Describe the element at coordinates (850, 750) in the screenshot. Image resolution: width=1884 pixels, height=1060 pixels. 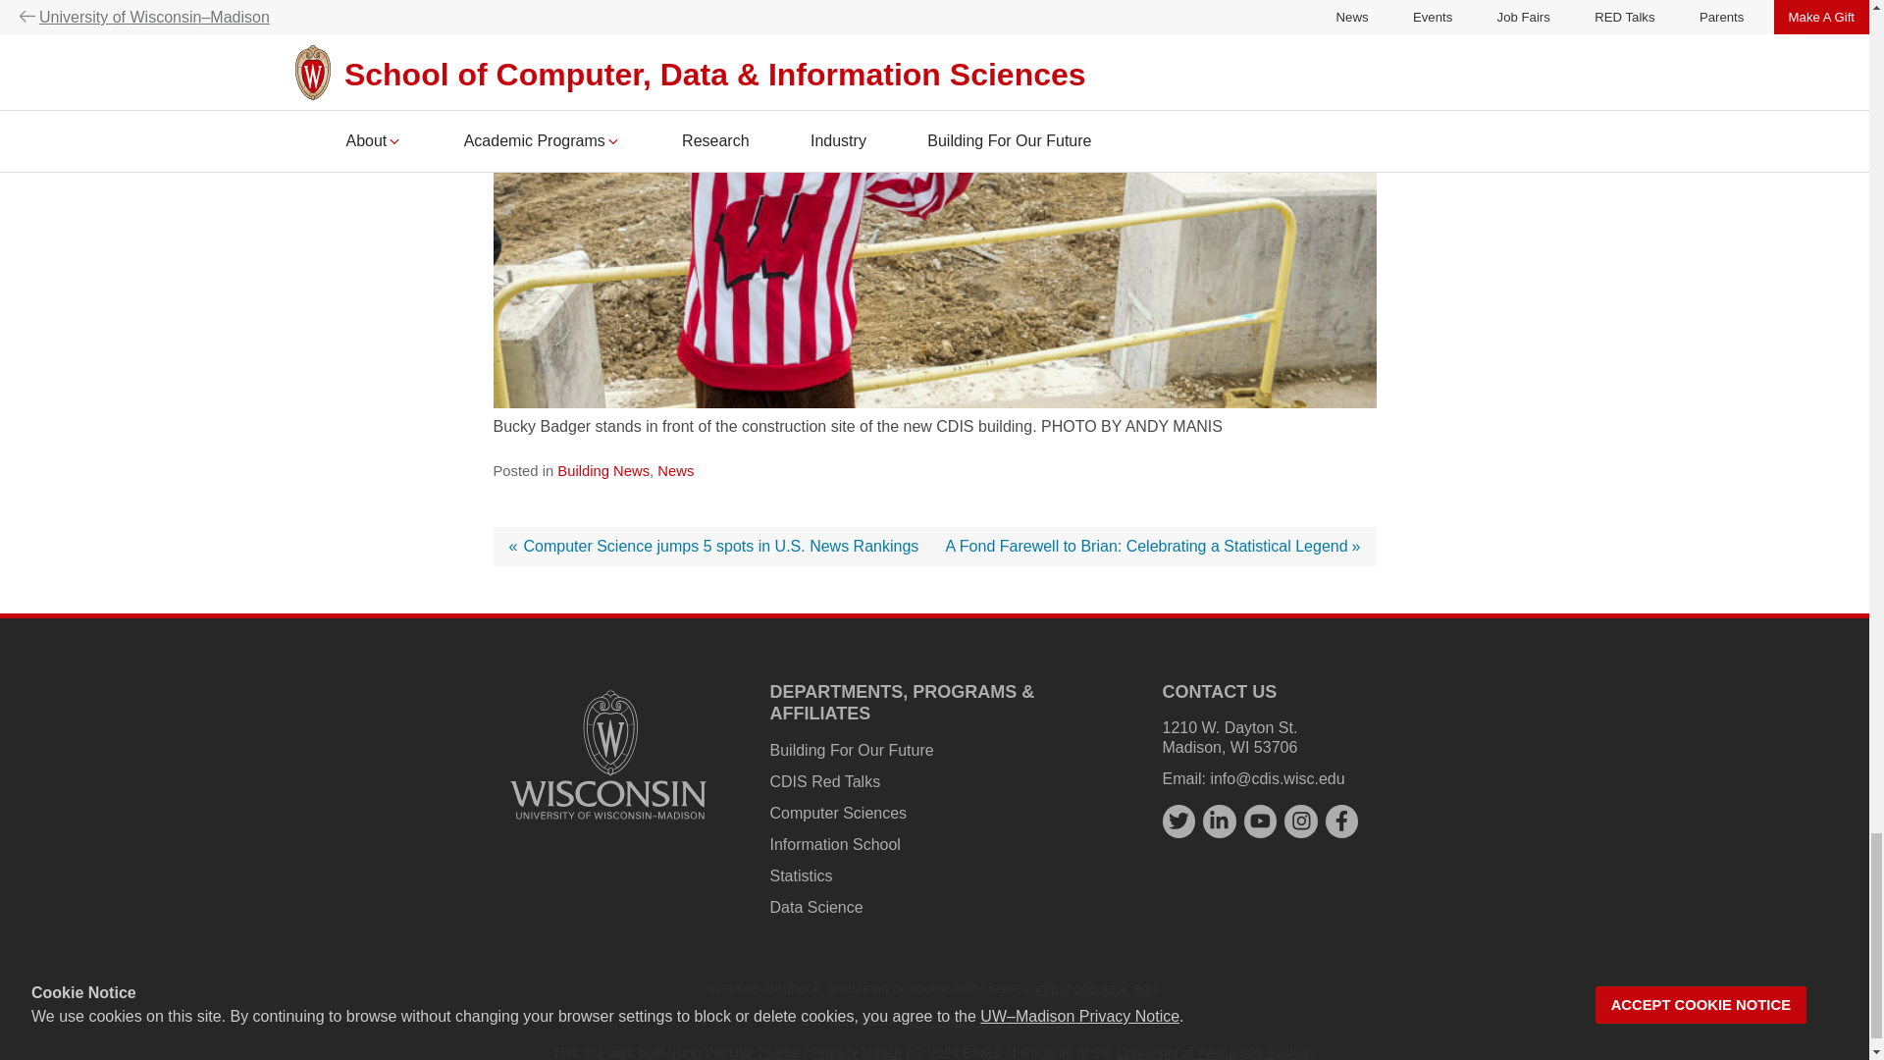
I see `Building For Our Future` at that location.